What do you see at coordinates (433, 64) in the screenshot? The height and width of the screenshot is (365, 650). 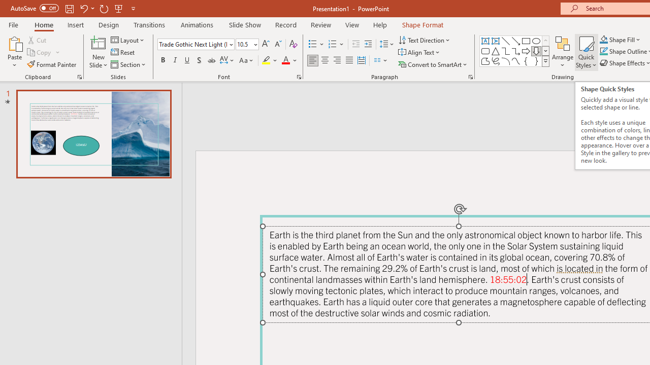 I see `Convert to SmartArt` at bounding box center [433, 64].